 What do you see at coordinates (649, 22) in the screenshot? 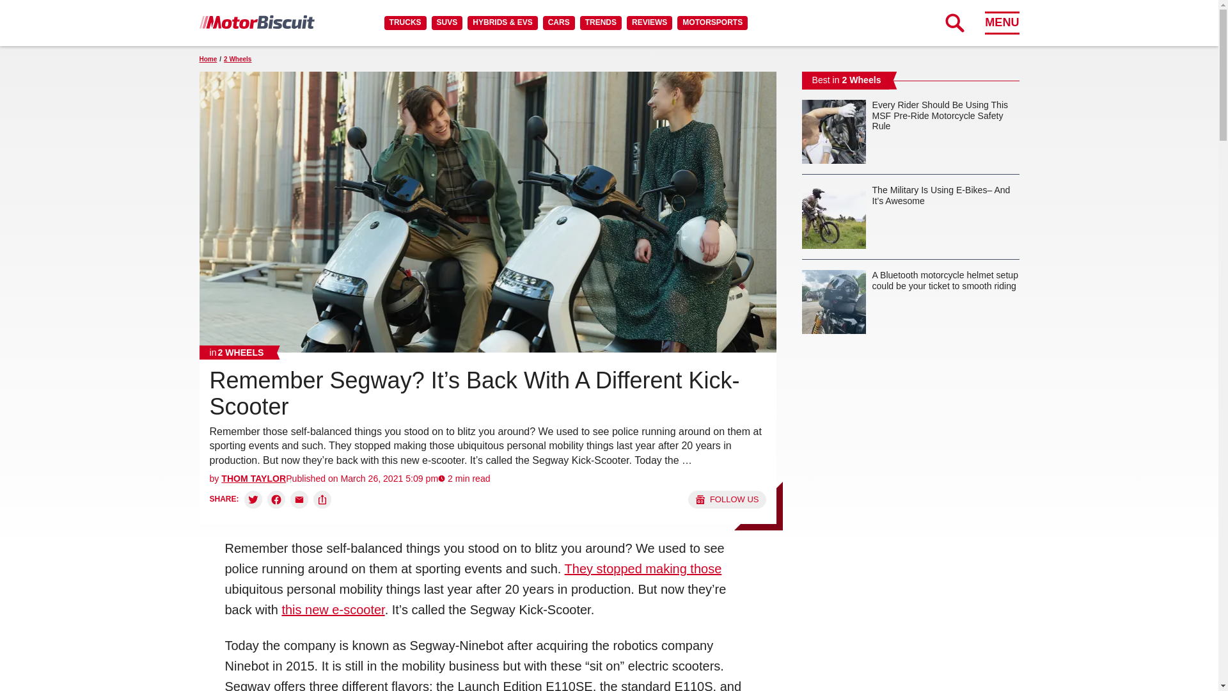
I see `REVIEWS` at bounding box center [649, 22].